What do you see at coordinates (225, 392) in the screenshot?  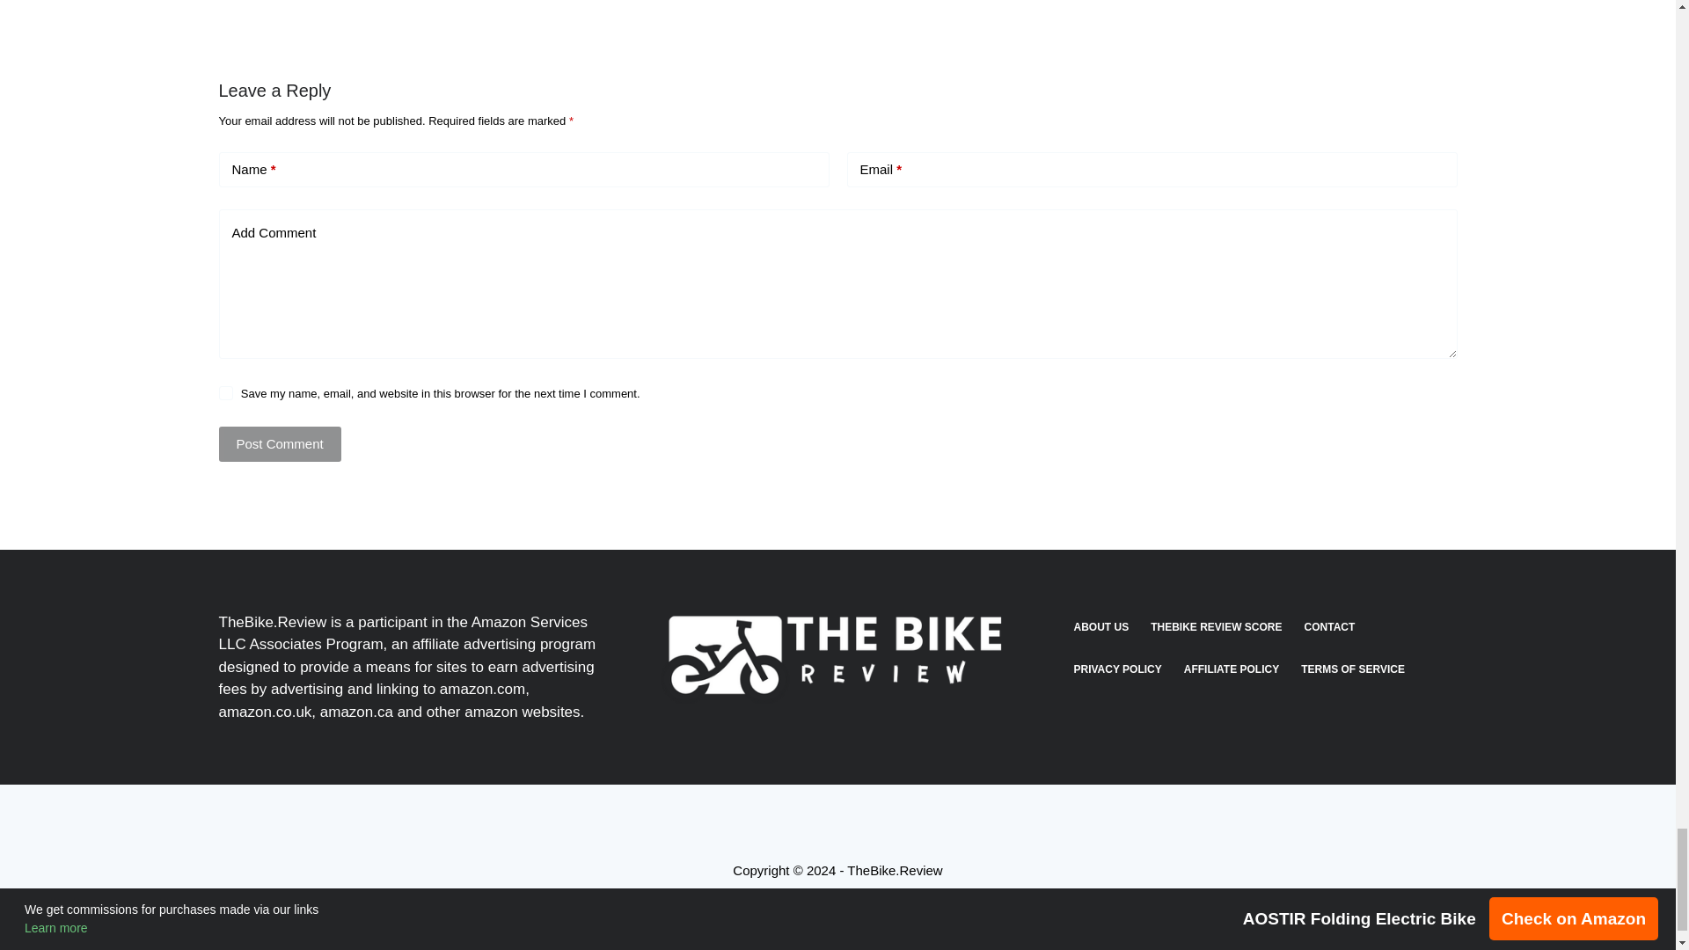 I see `yes` at bounding box center [225, 392].